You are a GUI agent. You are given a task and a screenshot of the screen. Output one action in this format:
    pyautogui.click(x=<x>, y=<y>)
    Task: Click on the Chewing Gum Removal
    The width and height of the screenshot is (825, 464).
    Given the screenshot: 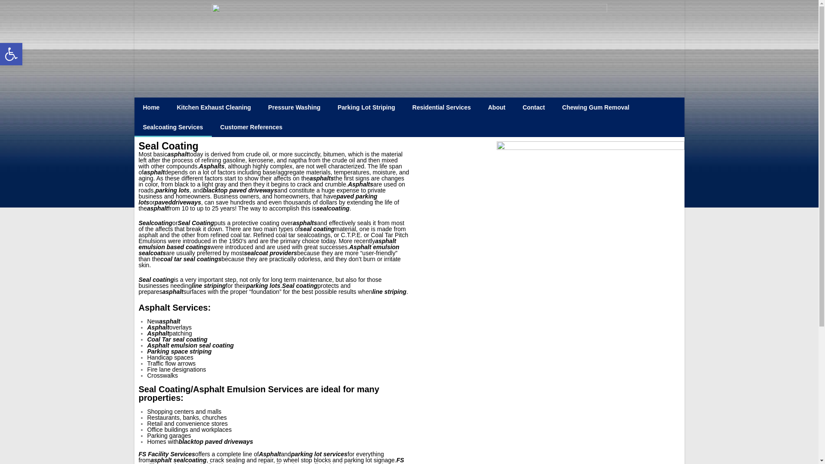 What is the action you would take?
    pyautogui.click(x=497, y=107)
    